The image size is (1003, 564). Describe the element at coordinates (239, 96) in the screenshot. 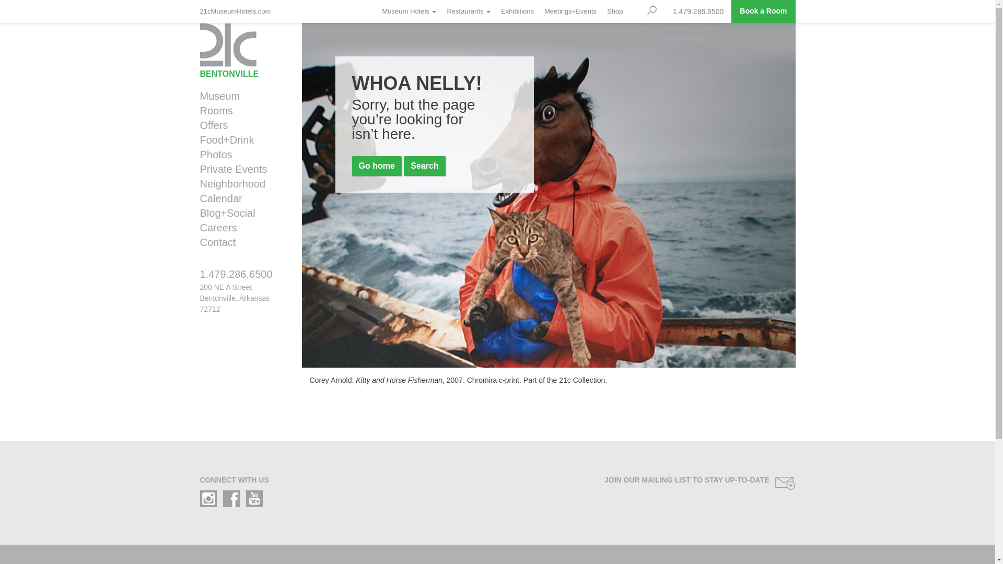

I see `Museum` at that location.